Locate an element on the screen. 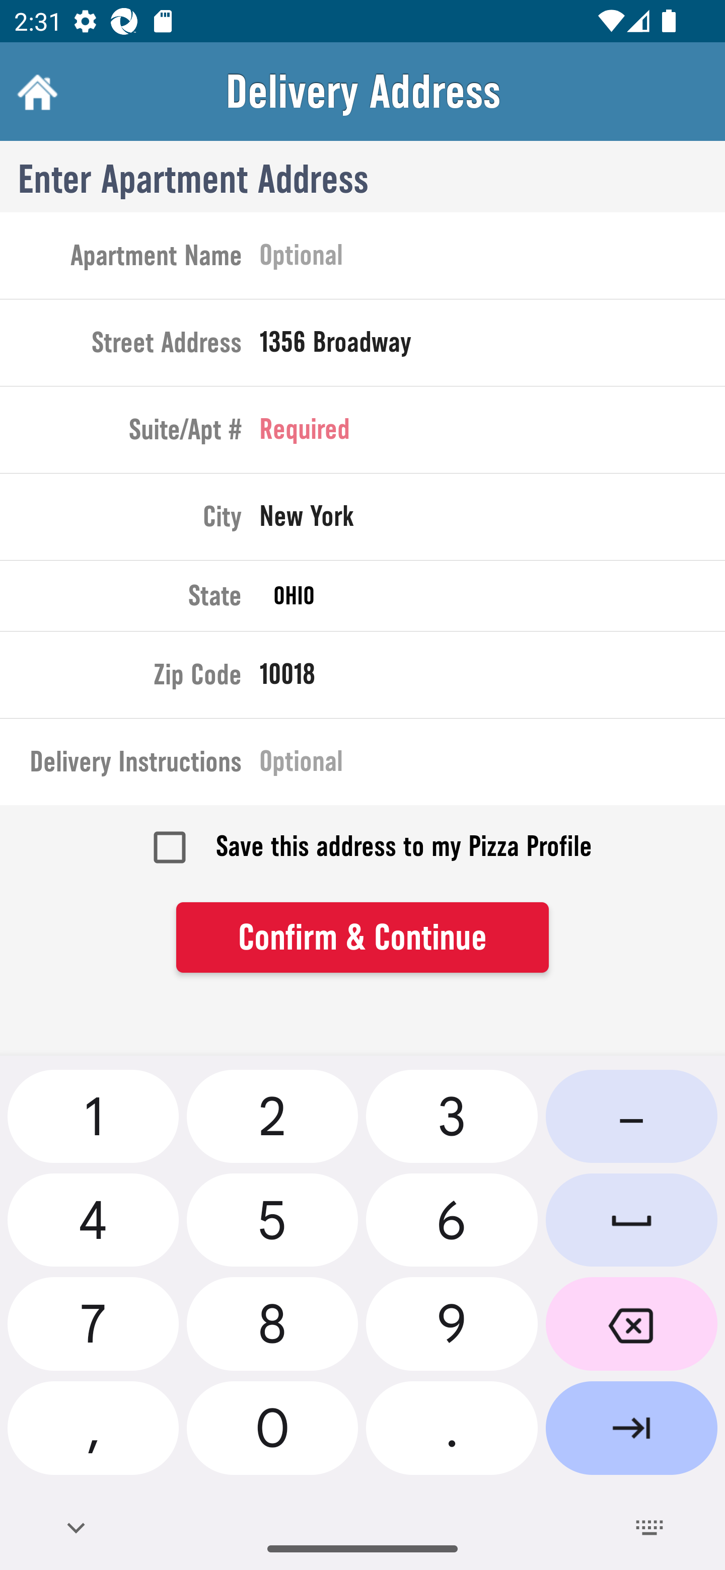 Image resolution: width=725 pixels, height=1570 pixels. Optional is located at coordinates (492, 765).